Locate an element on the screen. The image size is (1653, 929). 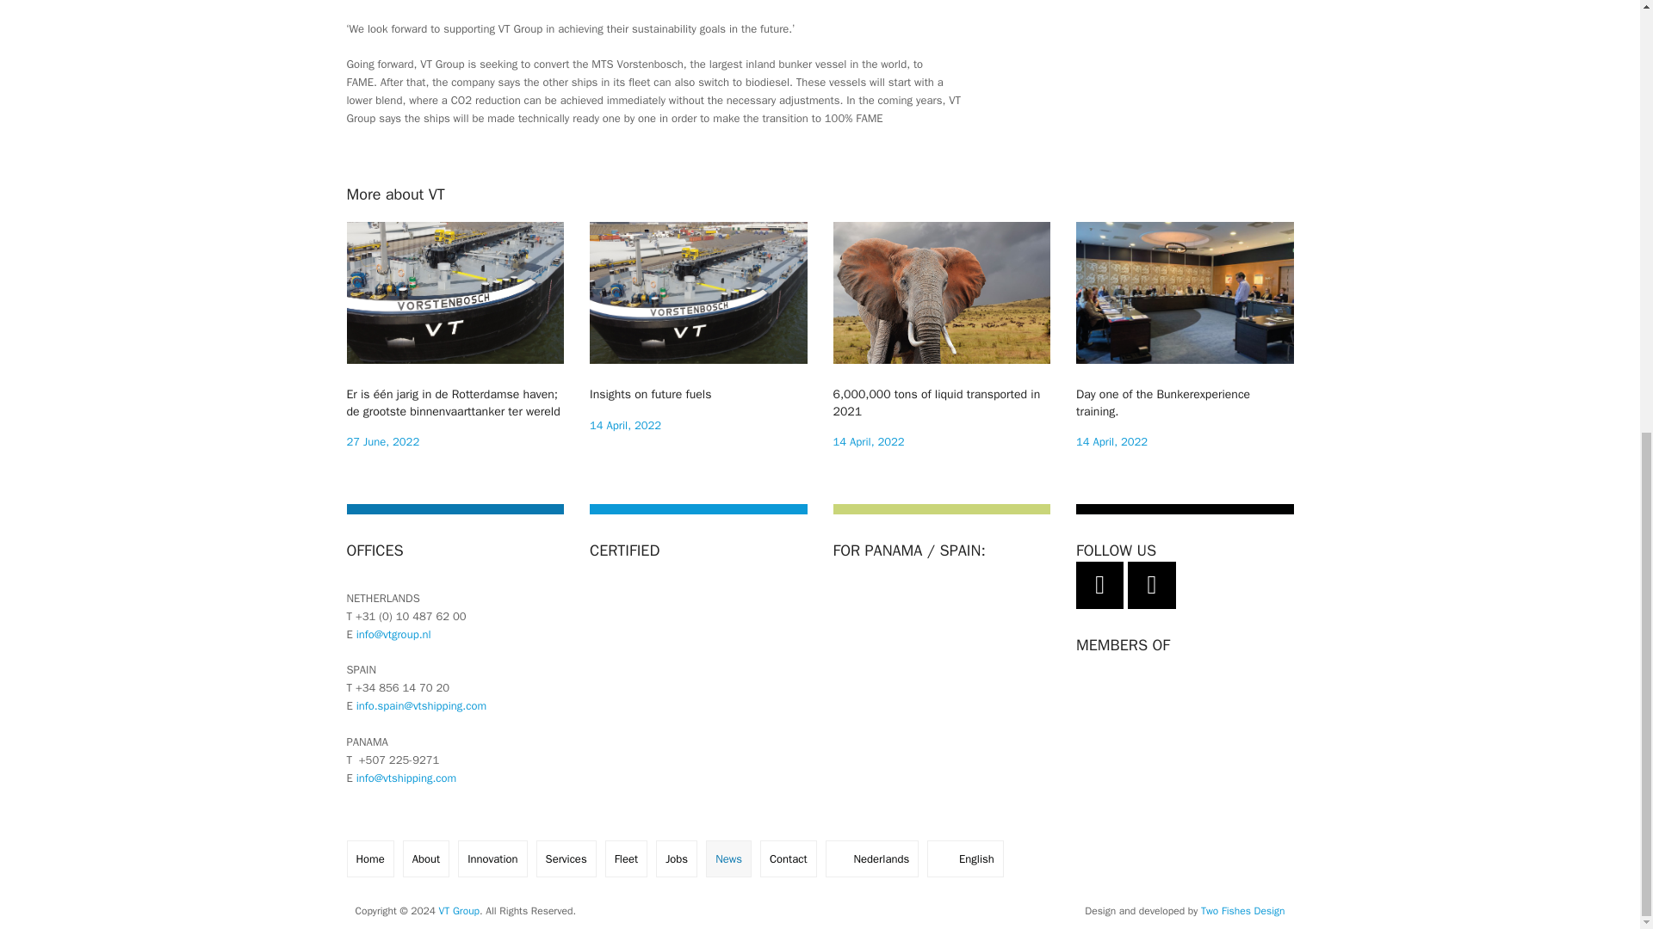
Services is located at coordinates (677, 858).